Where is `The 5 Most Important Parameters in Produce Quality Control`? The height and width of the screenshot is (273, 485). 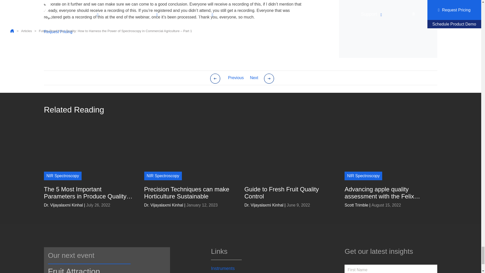
The 5 Most Important Parameters in Produce Quality Control is located at coordinates (88, 193).